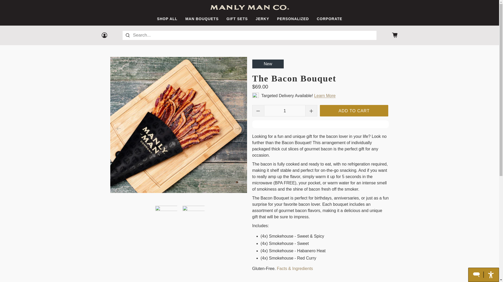 This screenshot has height=282, width=503. What do you see at coordinates (262, 19) in the screenshot?
I see `JERKY` at bounding box center [262, 19].